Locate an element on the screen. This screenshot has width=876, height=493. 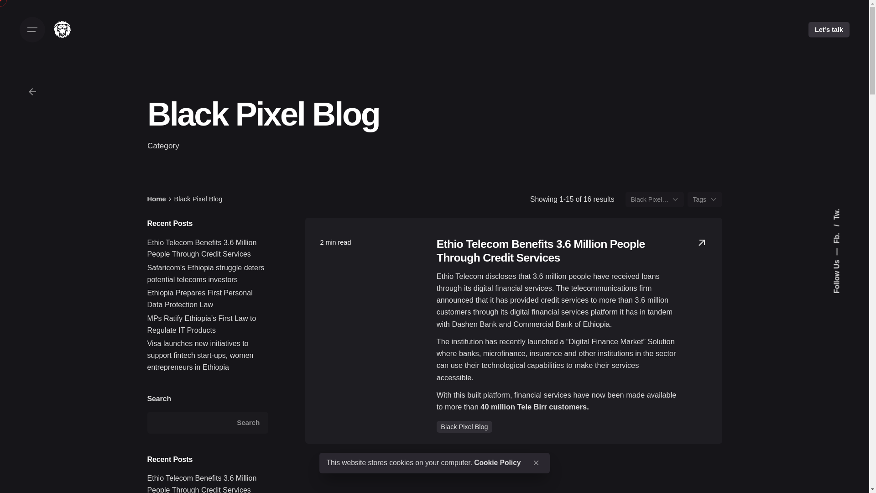
Ethiopia Prepares First Personal Data Protection Law is located at coordinates (199, 299).